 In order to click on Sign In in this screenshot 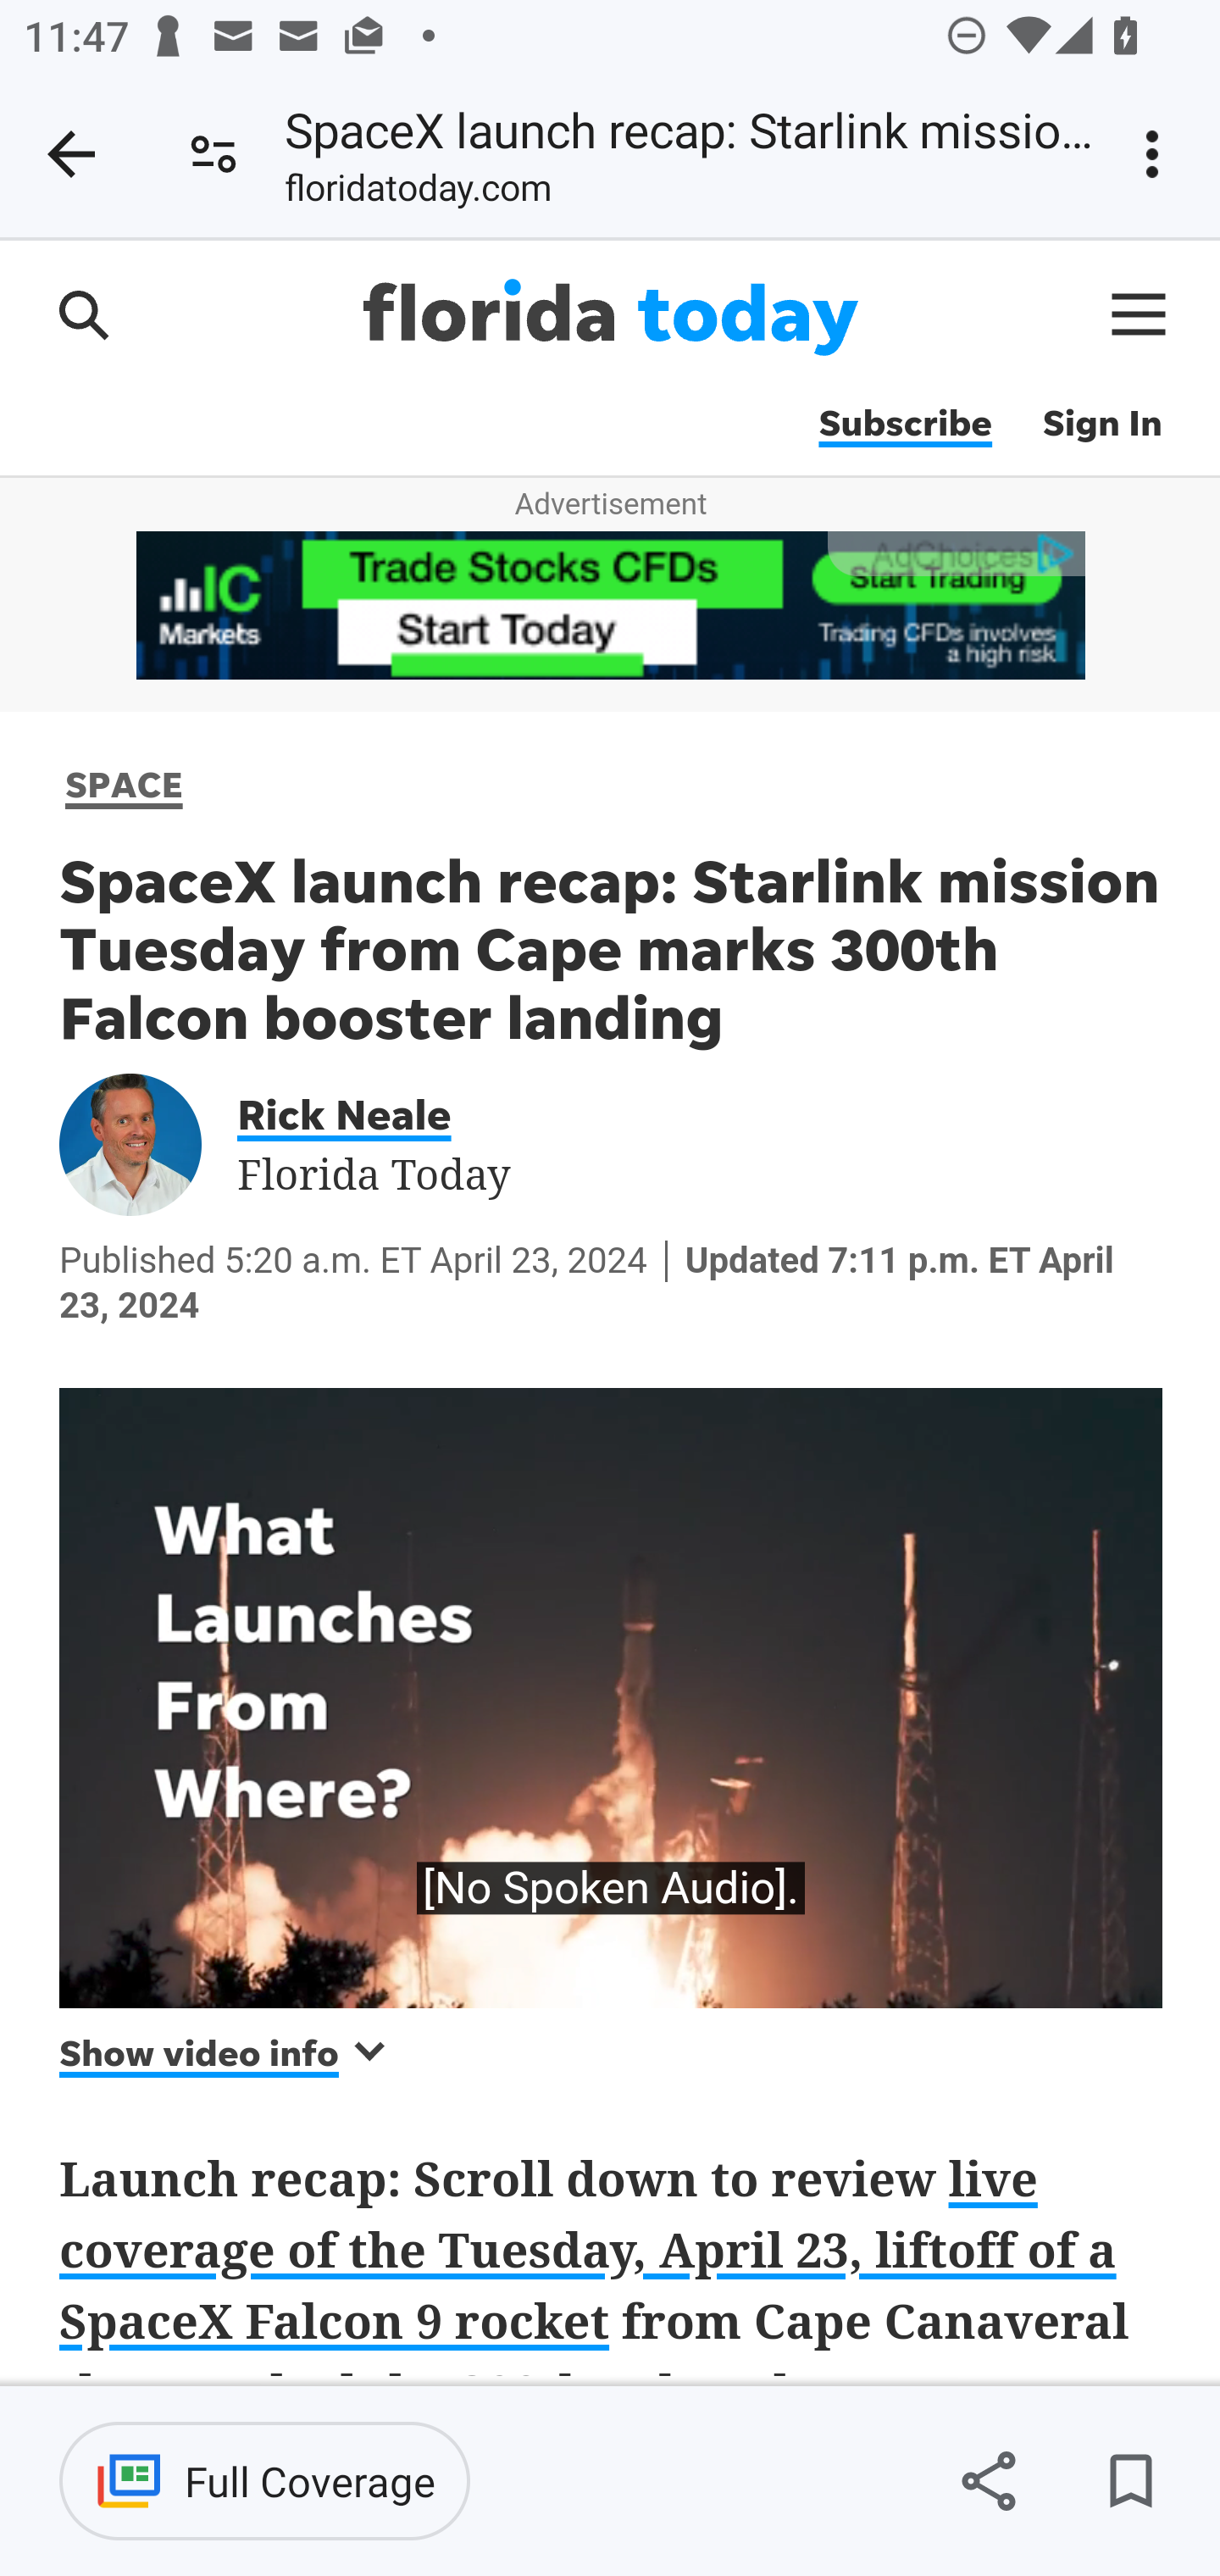, I will do `click(1103, 424)`.